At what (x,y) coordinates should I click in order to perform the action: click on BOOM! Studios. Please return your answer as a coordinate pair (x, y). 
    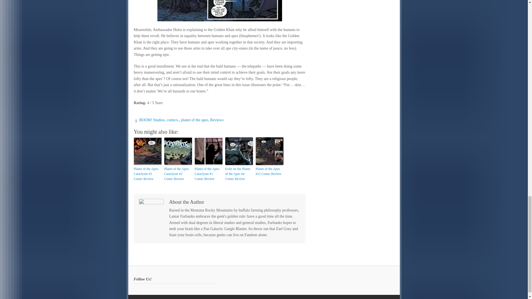
    Looking at the image, I should click on (152, 120).